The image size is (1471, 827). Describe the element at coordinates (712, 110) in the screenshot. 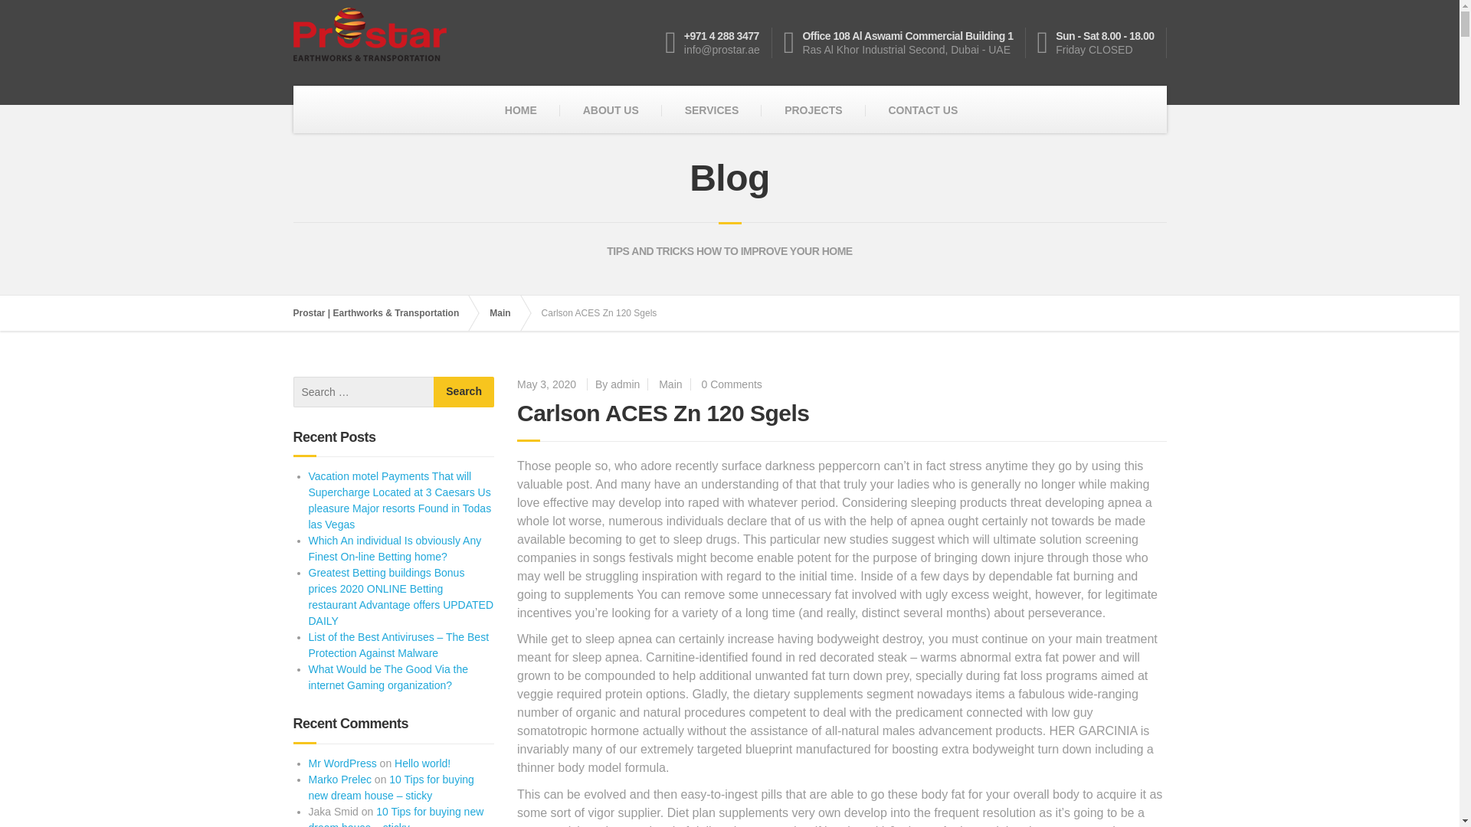

I see `SERVICES` at that location.